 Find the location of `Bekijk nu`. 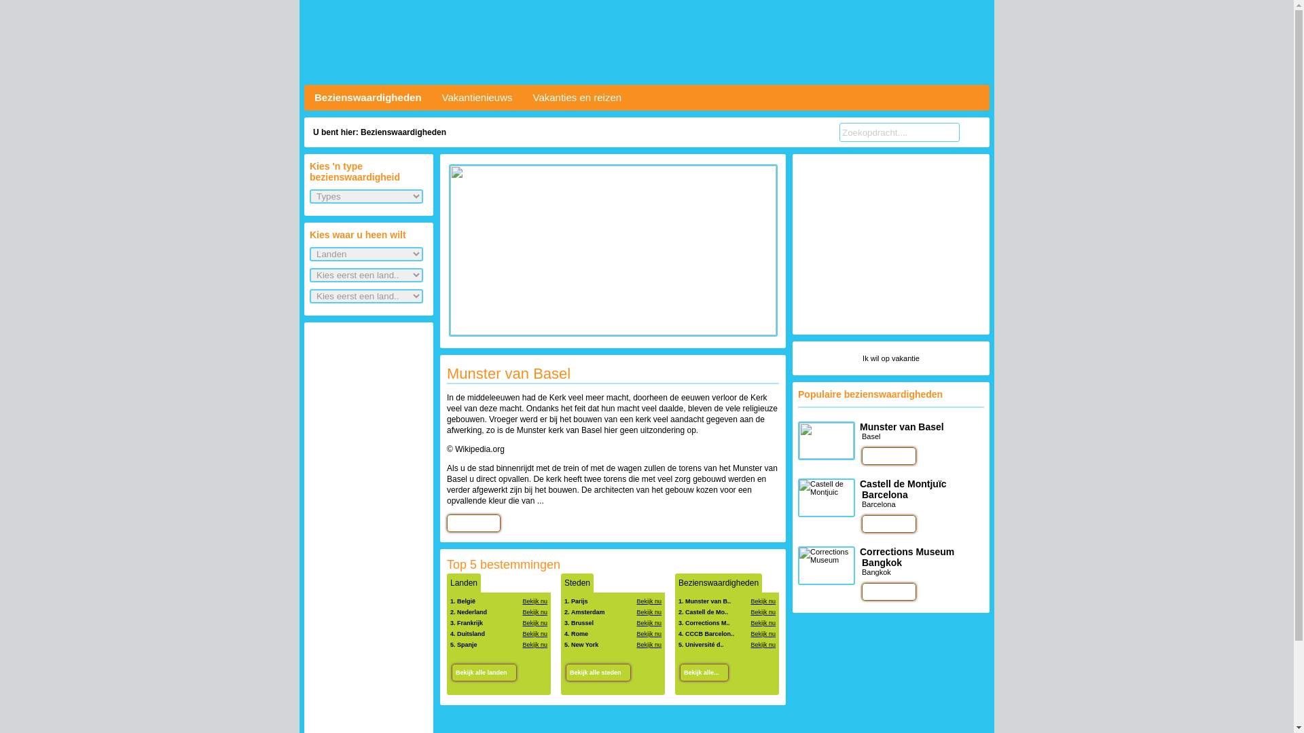

Bekijk nu is located at coordinates (535, 601).